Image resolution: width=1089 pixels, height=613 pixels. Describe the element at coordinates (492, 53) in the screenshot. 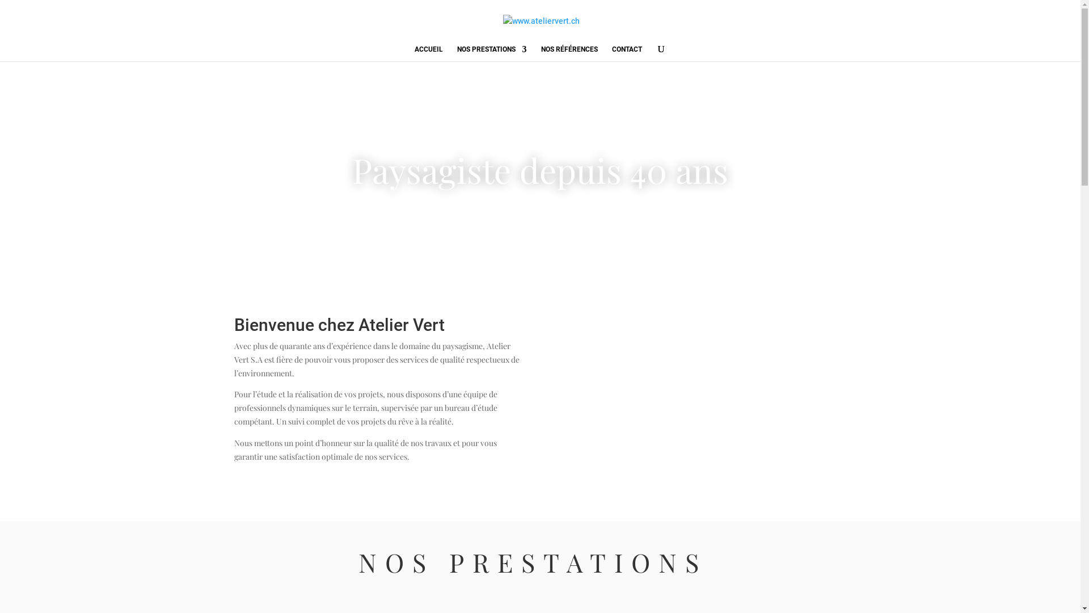

I see `NOS PRESTATIONS` at that location.